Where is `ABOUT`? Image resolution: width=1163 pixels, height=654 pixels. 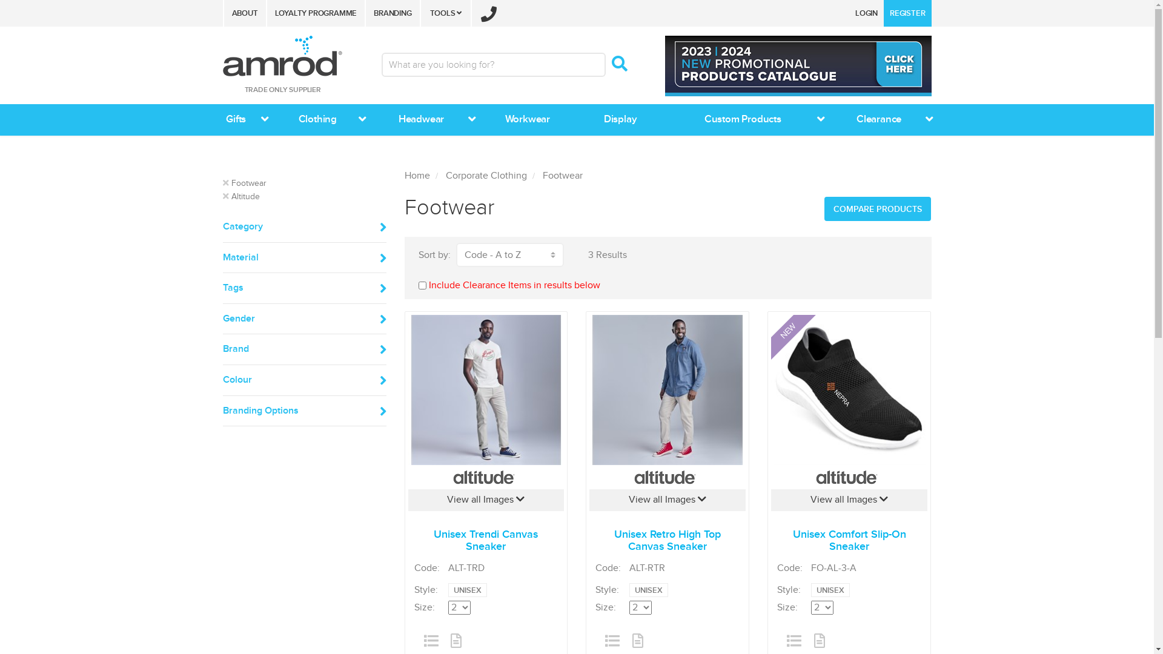 ABOUT is located at coordinates (245, 13).